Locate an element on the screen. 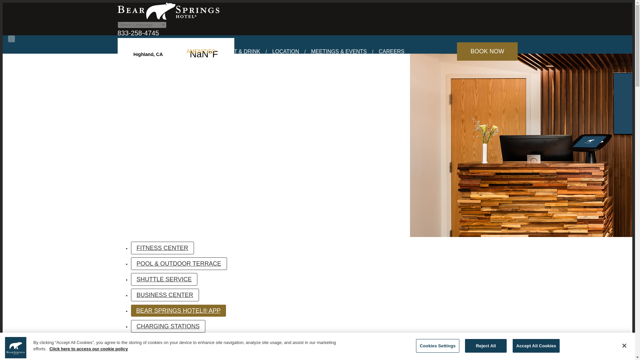 This screenshot has width=640, height=360. SHUTTLE SERVICE is located at coordinates (164, 279).